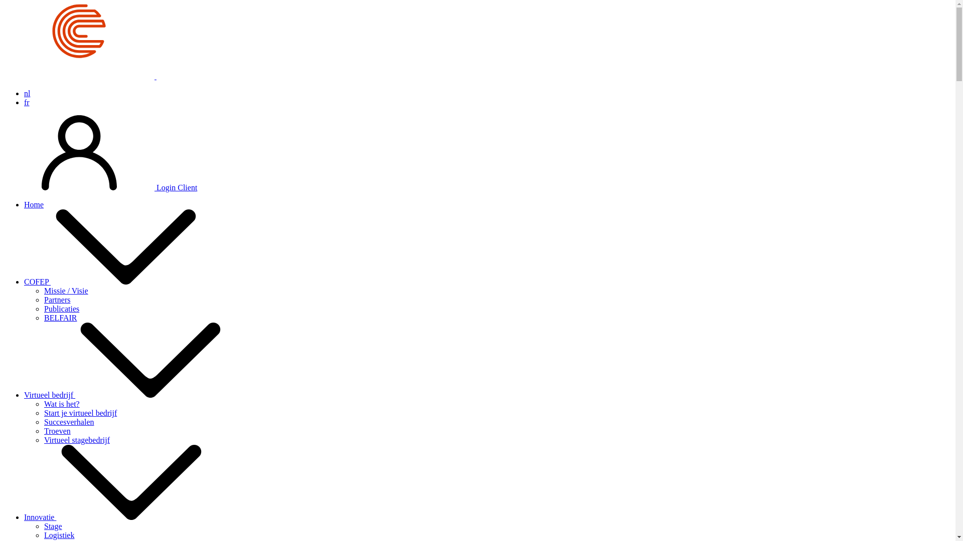 This screenshot has height=541, width=963. Describe the element at coordinates (62, 309) in the screenshot. I see `Publicaties` at that location.